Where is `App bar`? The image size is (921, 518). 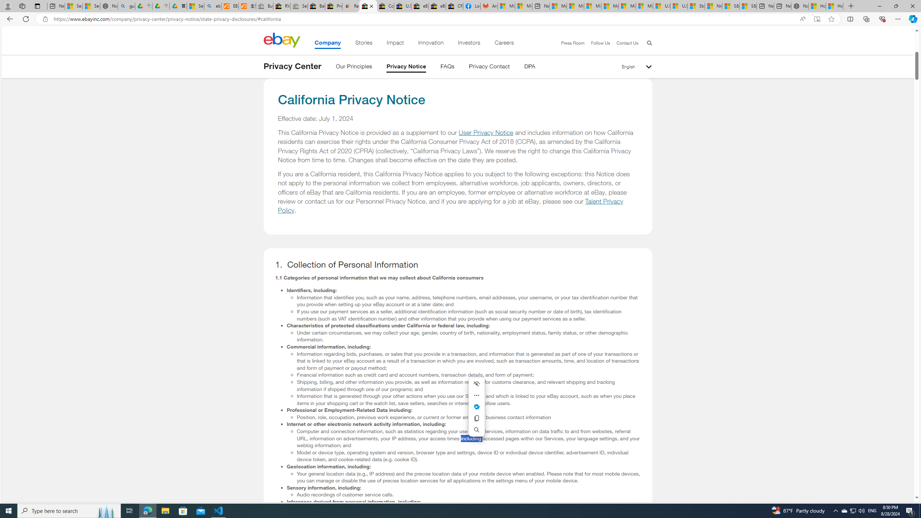 App bar is located at coordinates (460, 19).